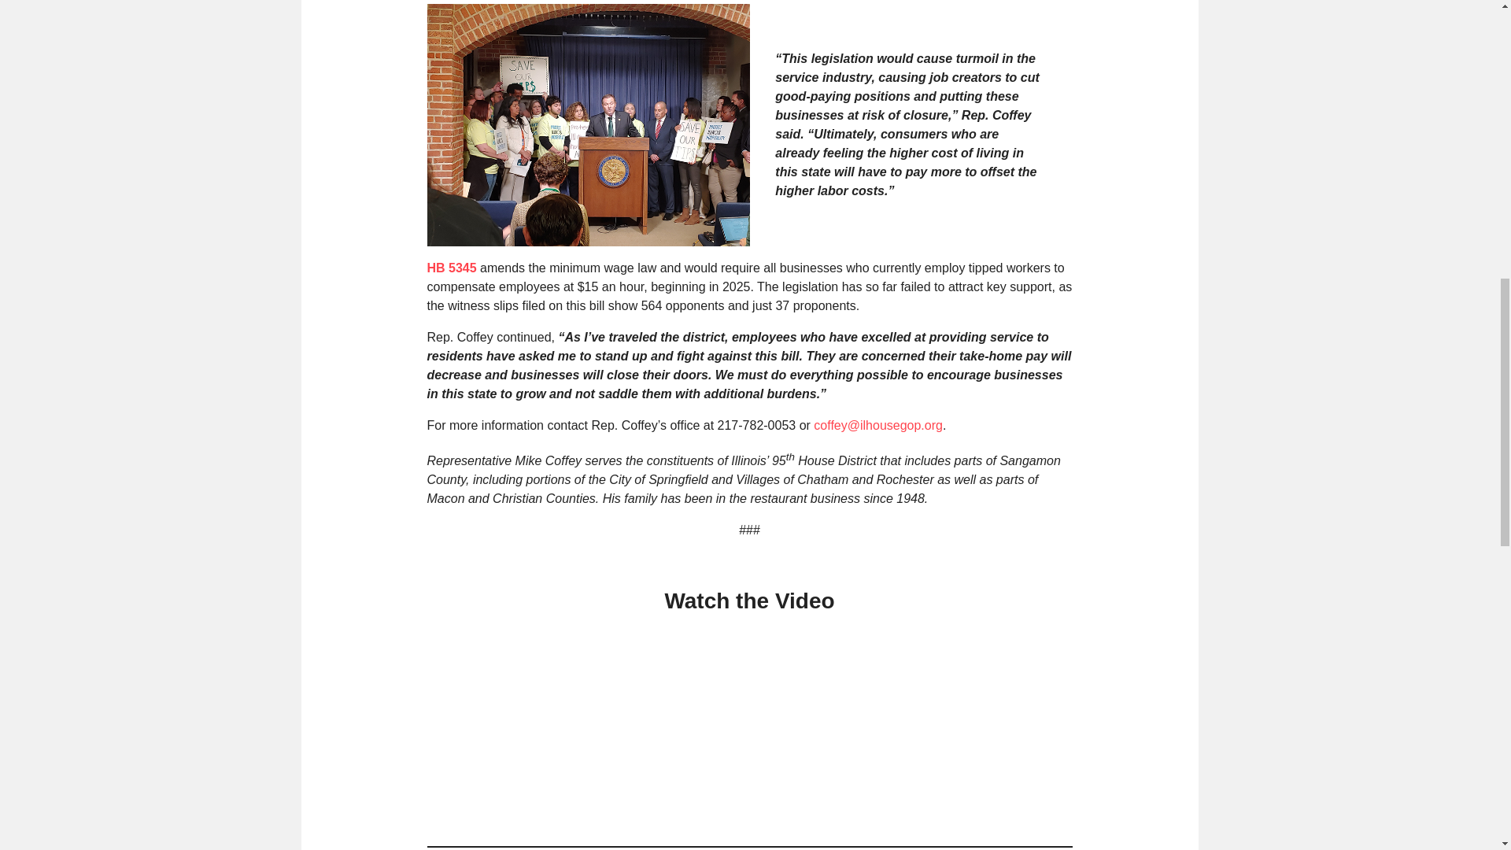 The height and width of the screenshot is (850, 1511). I want to click on HB 5345, so click(450, 268).